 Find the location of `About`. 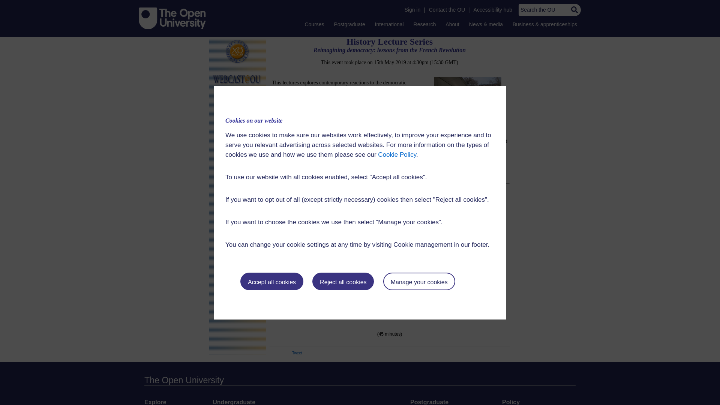

About is located at coordinates (452, 24).